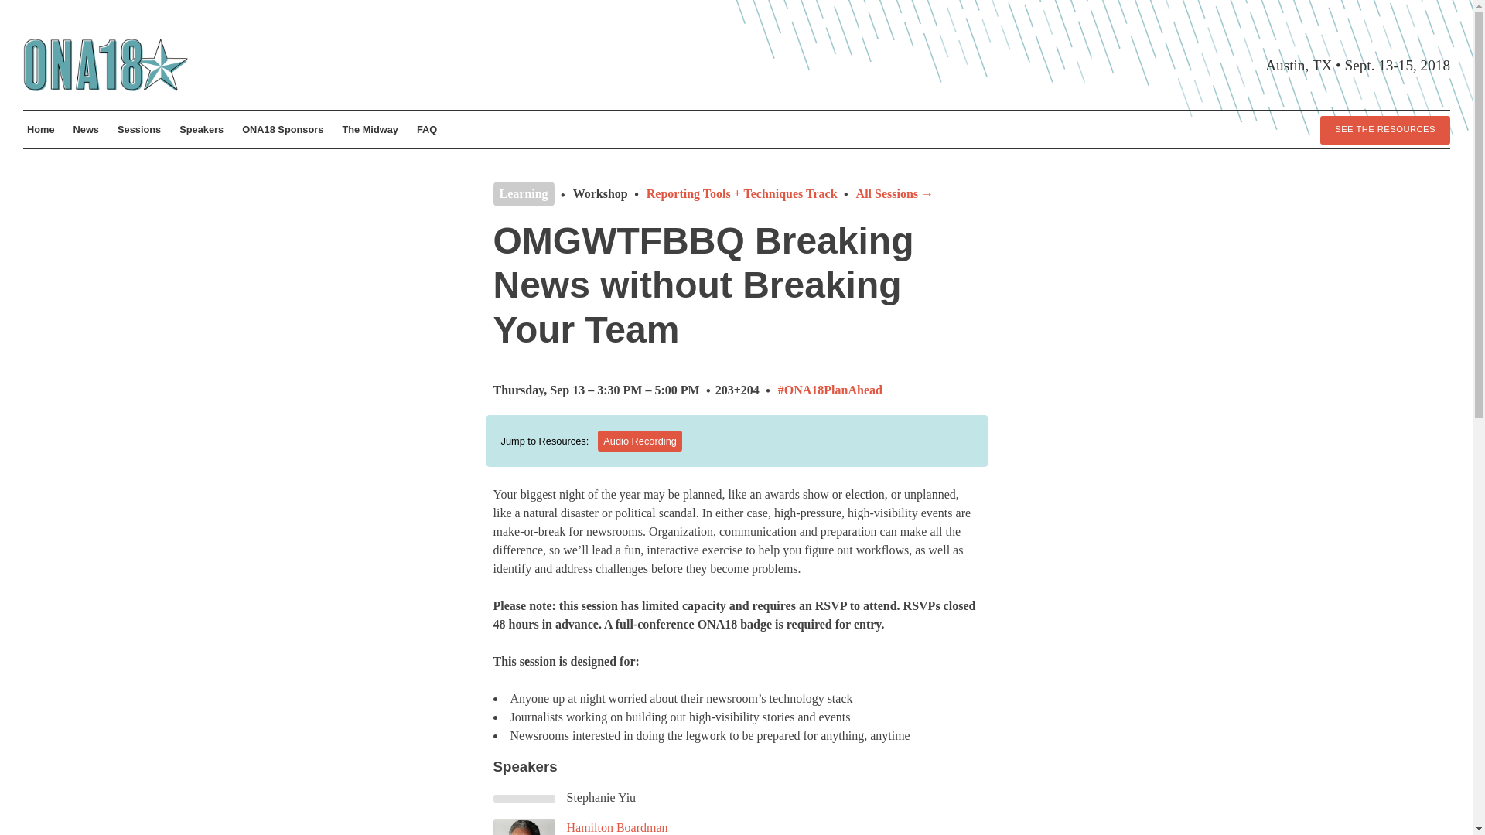 Image resolution: width=1485 pixels, height=835 pixels. What do you see at coordinates (370, 128) in the screenshot?
I see `The Midway` at bounding box center [370, 128].